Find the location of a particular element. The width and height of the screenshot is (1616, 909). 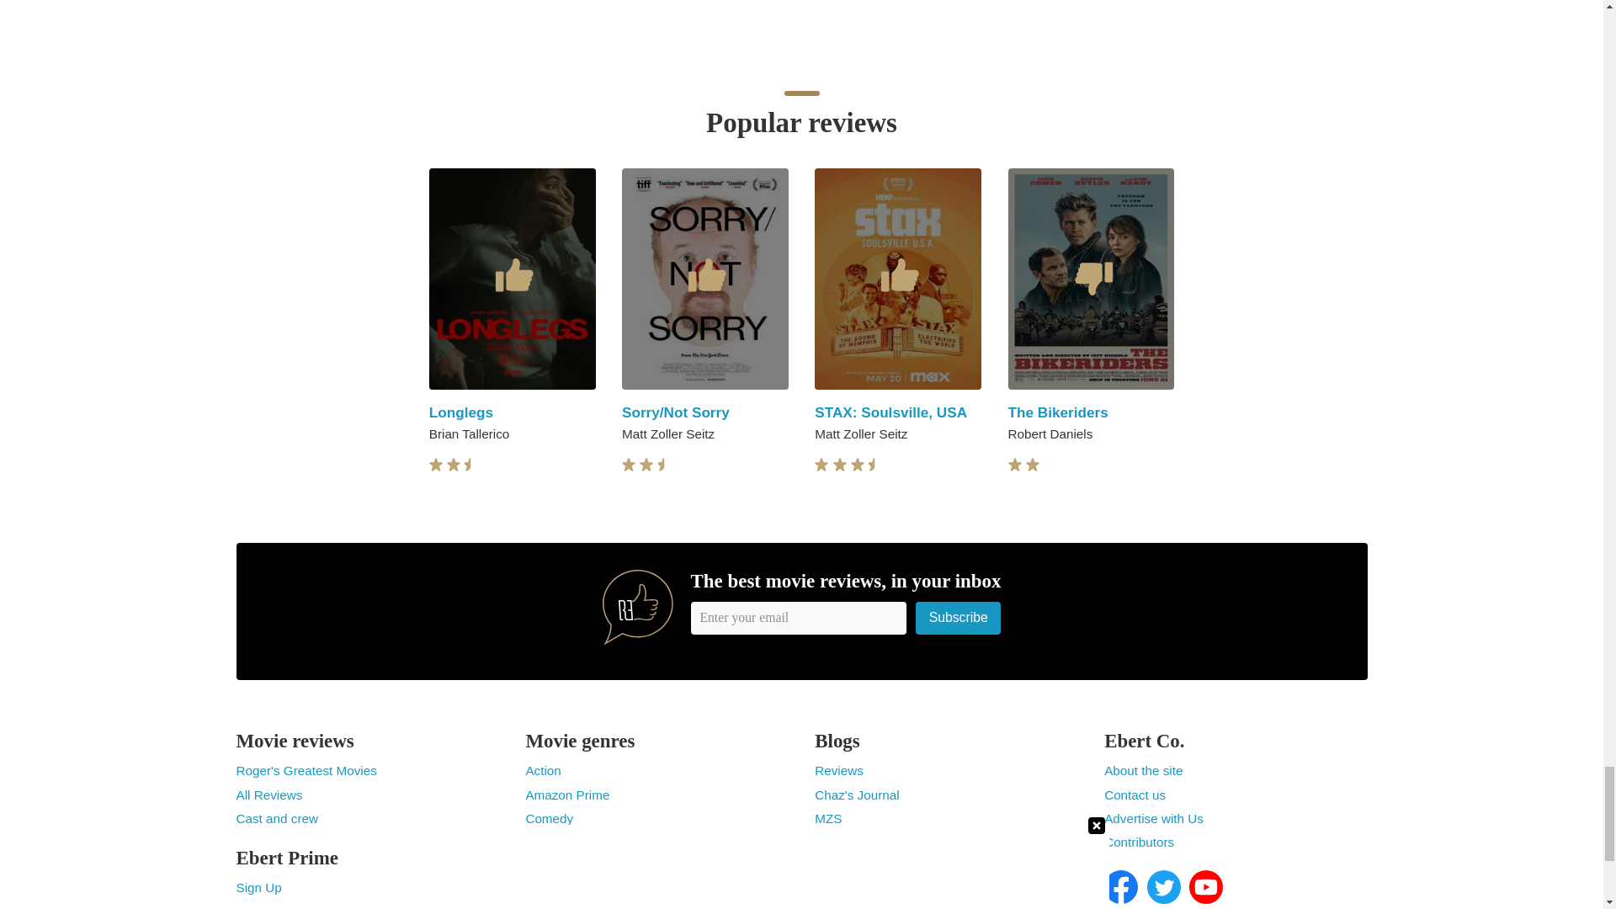

Subscribe is located at coordinates (959, 618).